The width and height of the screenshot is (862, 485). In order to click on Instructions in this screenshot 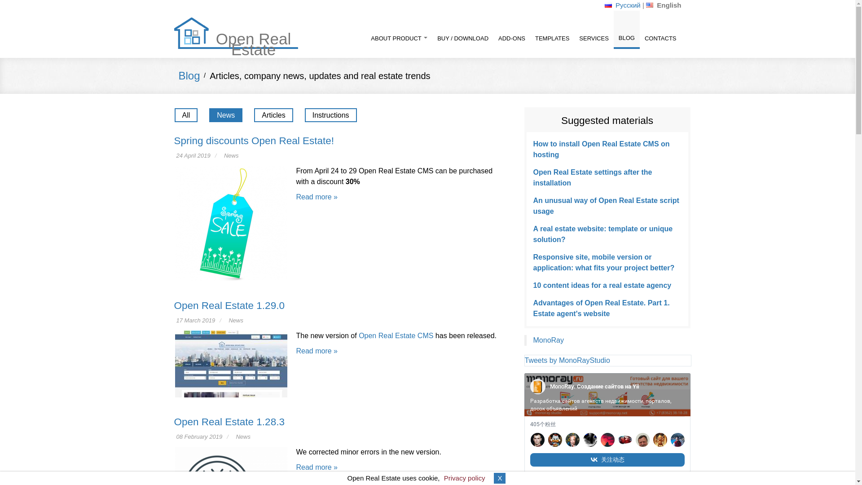, I will do `click(330, 115)`.